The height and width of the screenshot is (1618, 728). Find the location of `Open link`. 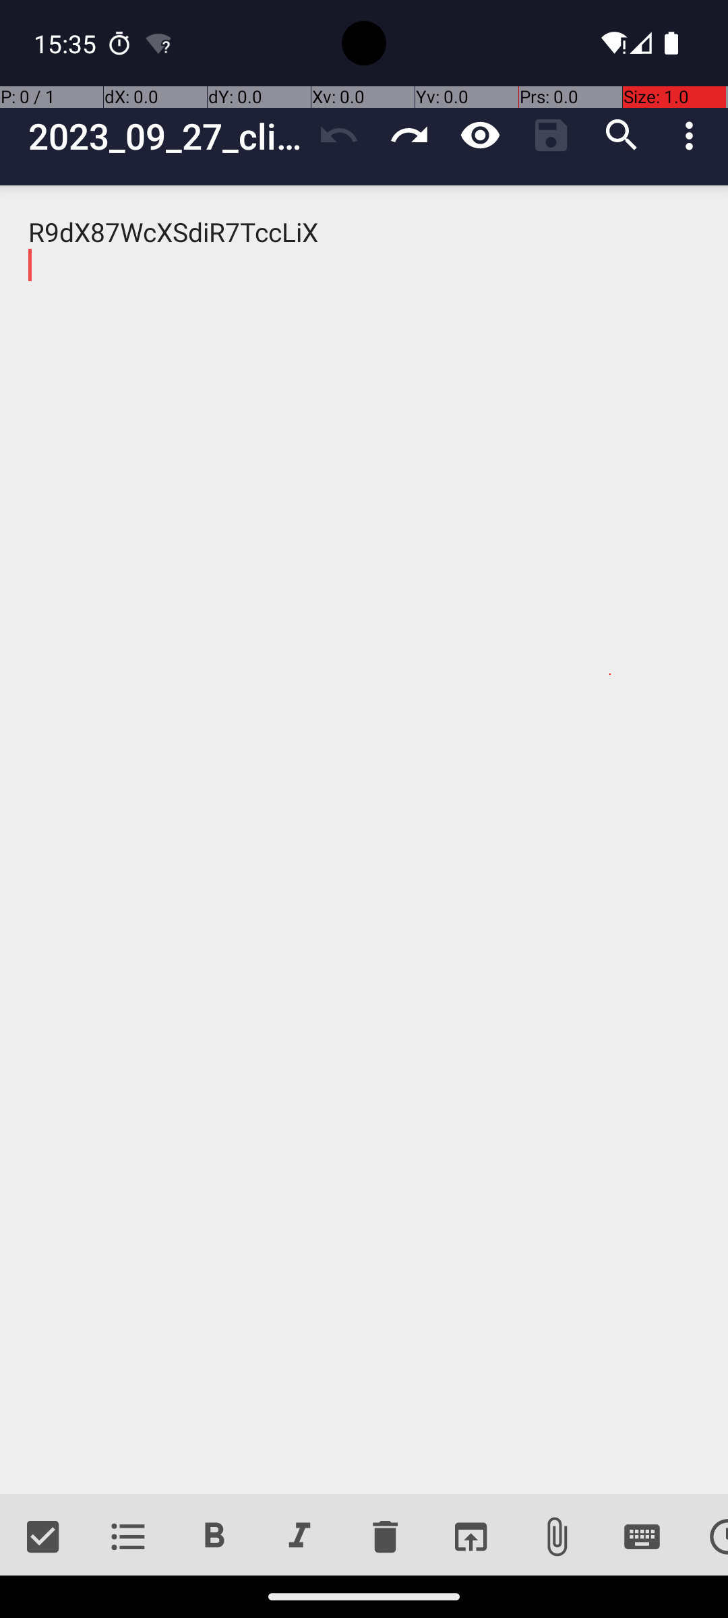

Open link is located at coordinates (471, 1537).